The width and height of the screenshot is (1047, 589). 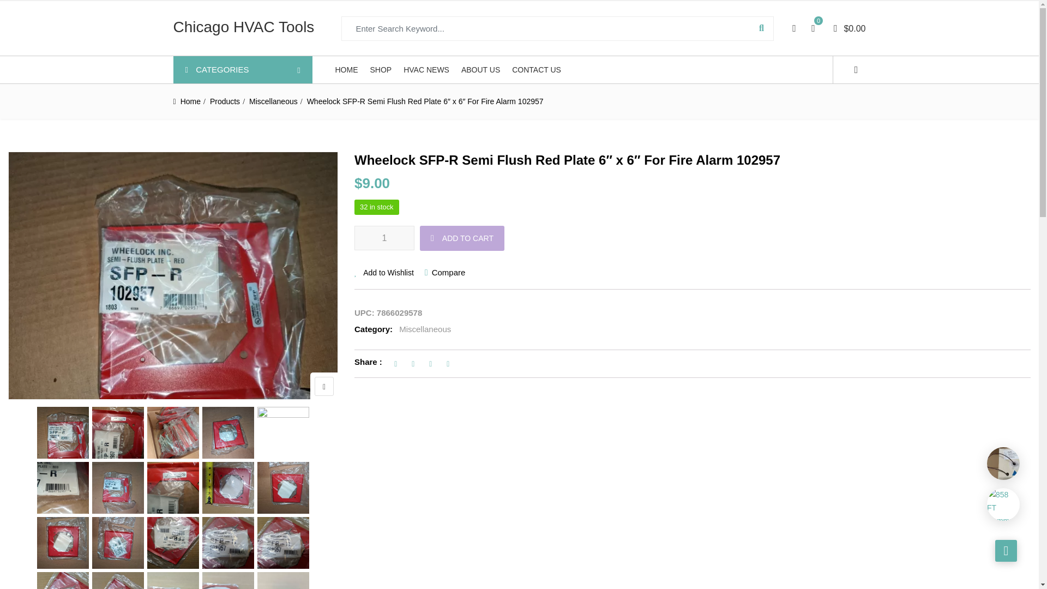 What do you see at coordinates (426, 70) in the screenshot?
I see `HVAC NEWS` at bounding box center [426, 70].